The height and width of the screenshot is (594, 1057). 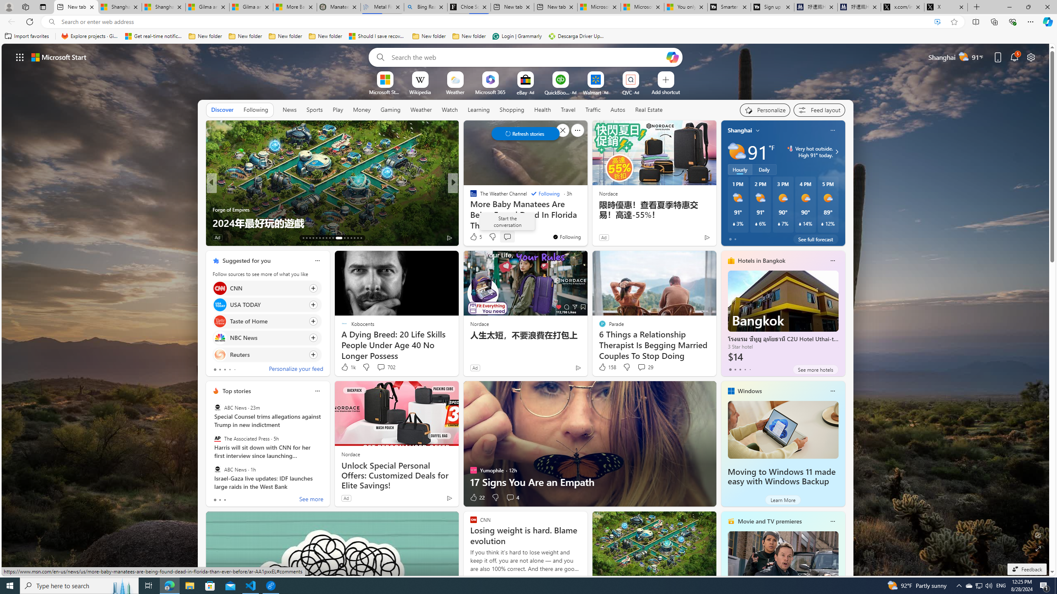 What do you see at coordinates (729, 7) in the screenshot?
I see `Smarter Living | T3` at bounding box center [729, 7].